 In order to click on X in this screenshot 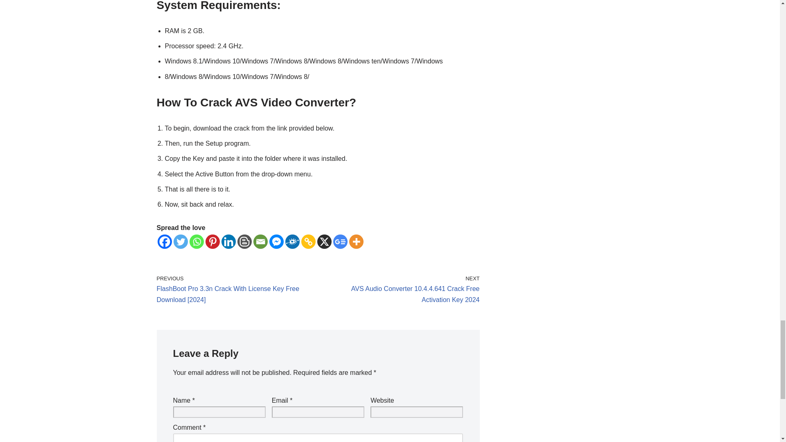, I will do `click(323, 241)`.